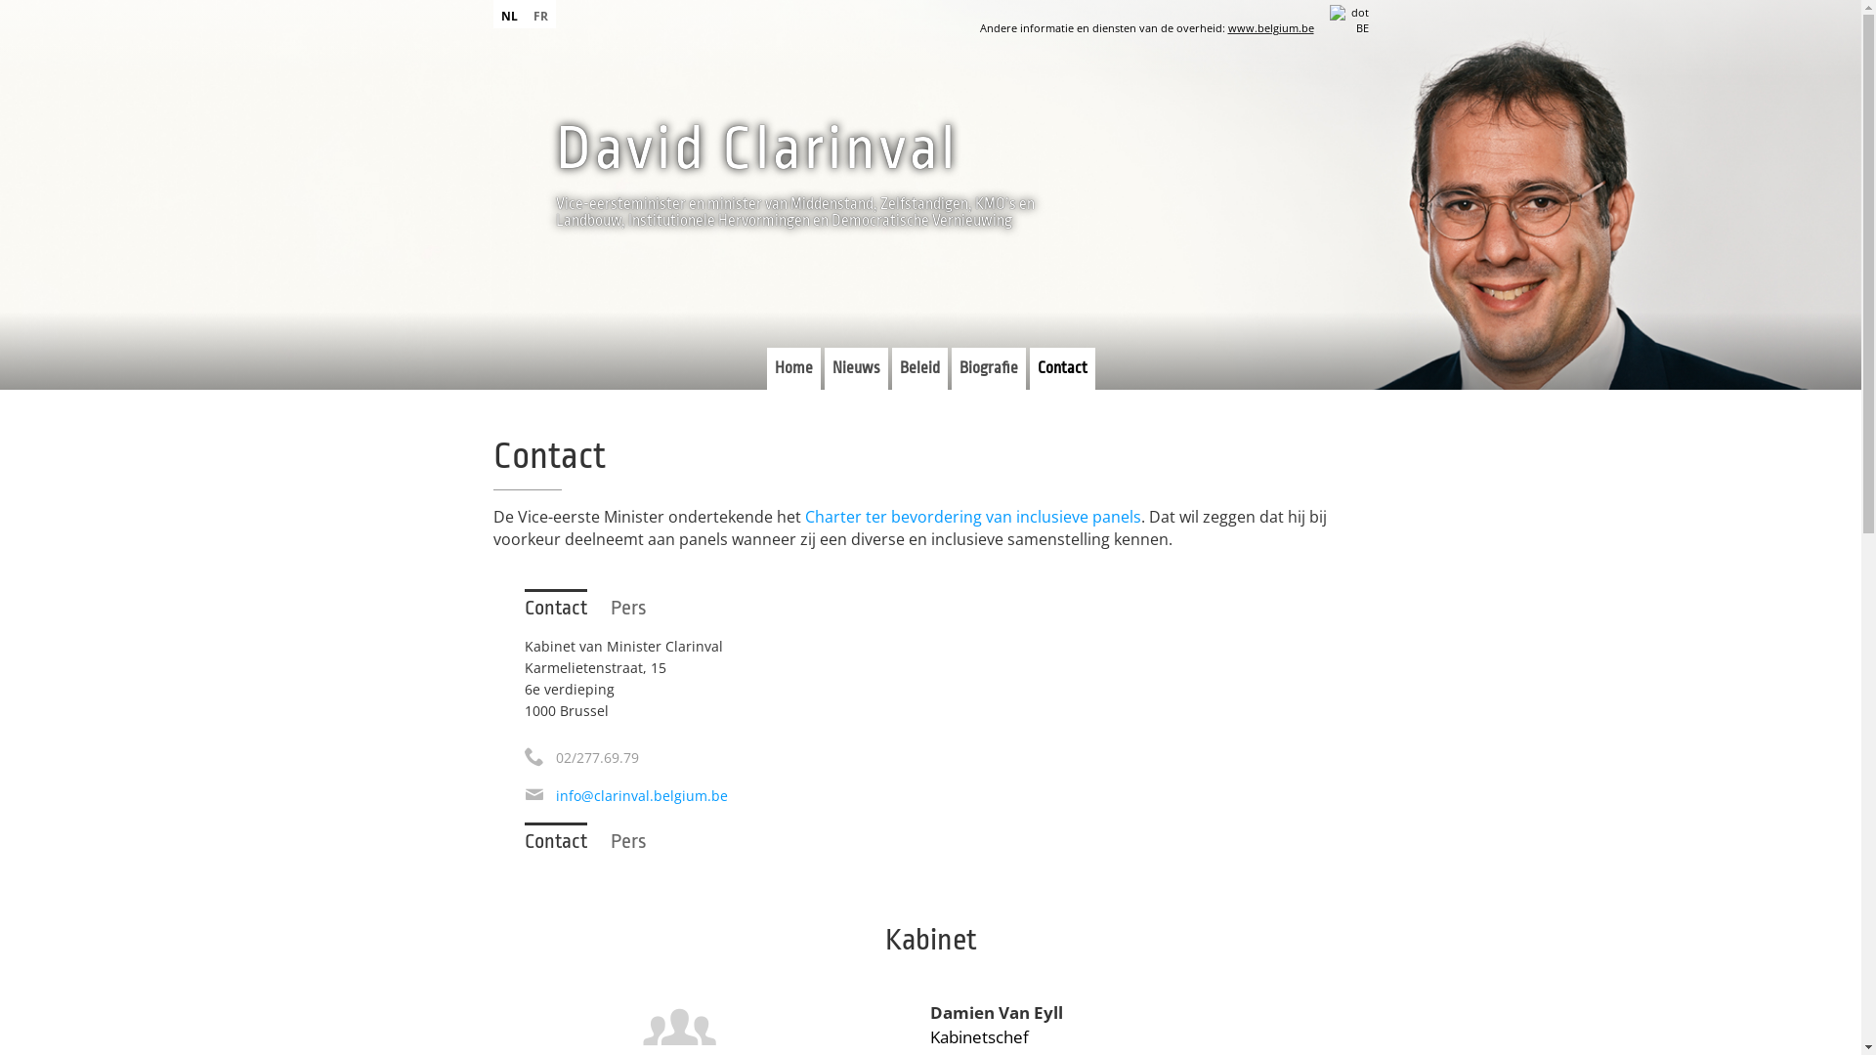  I want to click on Biografie, so click(989, 369).